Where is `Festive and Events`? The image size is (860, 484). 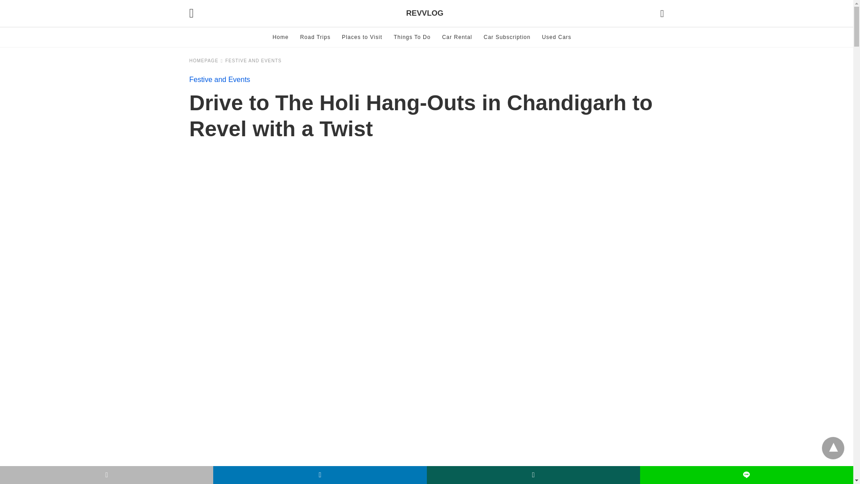 Festive and Events is located at coordinates (254, 60).